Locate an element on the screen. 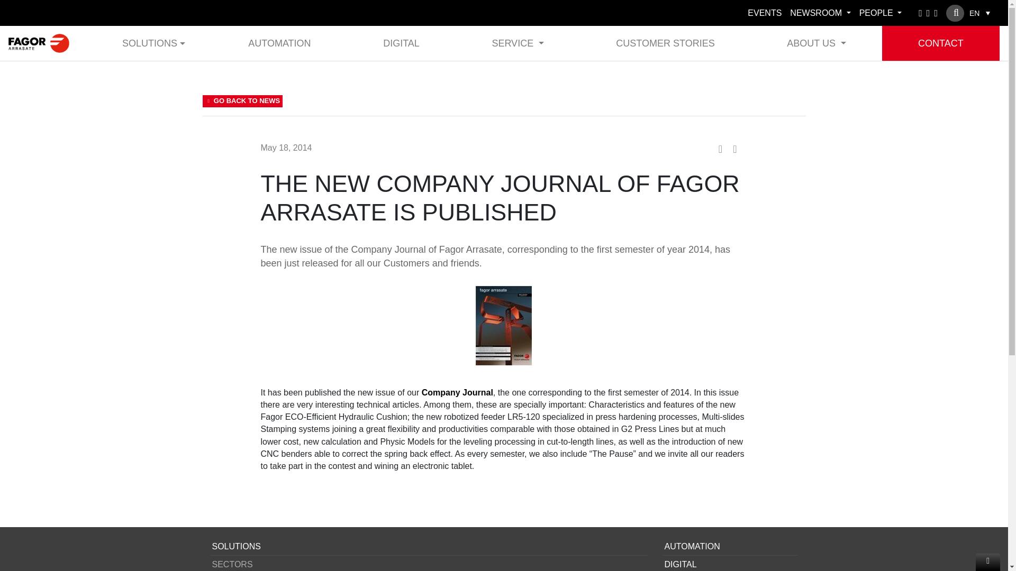 This screenshot has width=1016, height=571. EVENTS is located at coordinates (764, 13).